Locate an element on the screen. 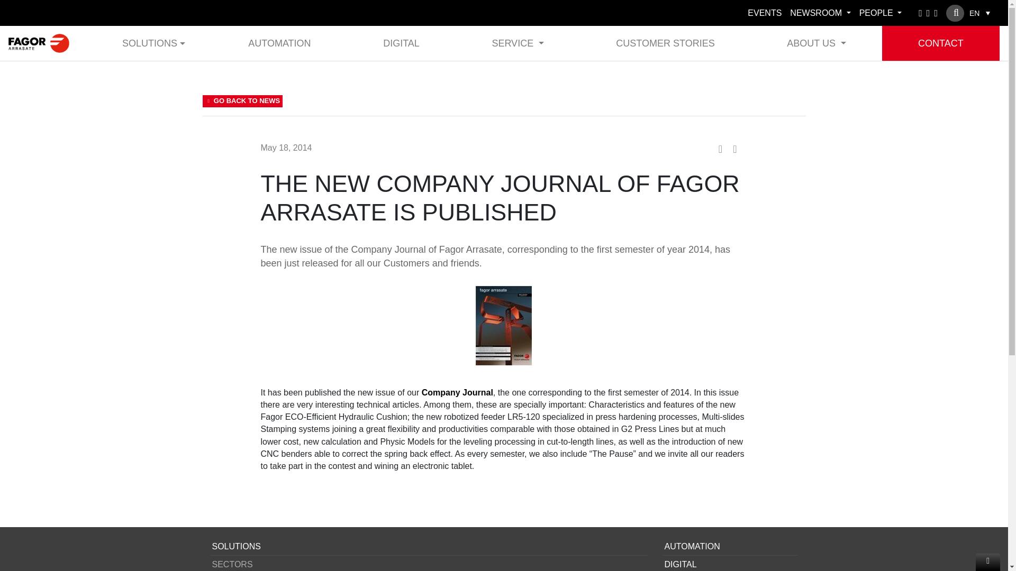 This screenshot has width=1016, height=571. EVENTS is located at coordinates (764, 13).